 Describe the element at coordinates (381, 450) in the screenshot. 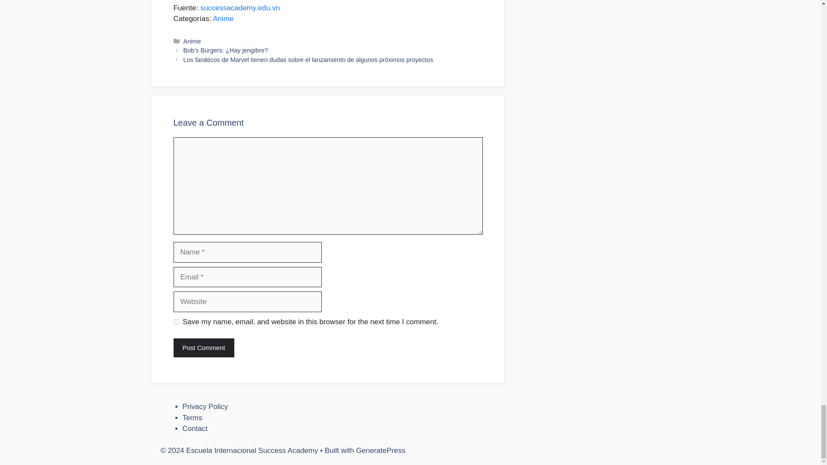

I see `GeneratePress` at that location.